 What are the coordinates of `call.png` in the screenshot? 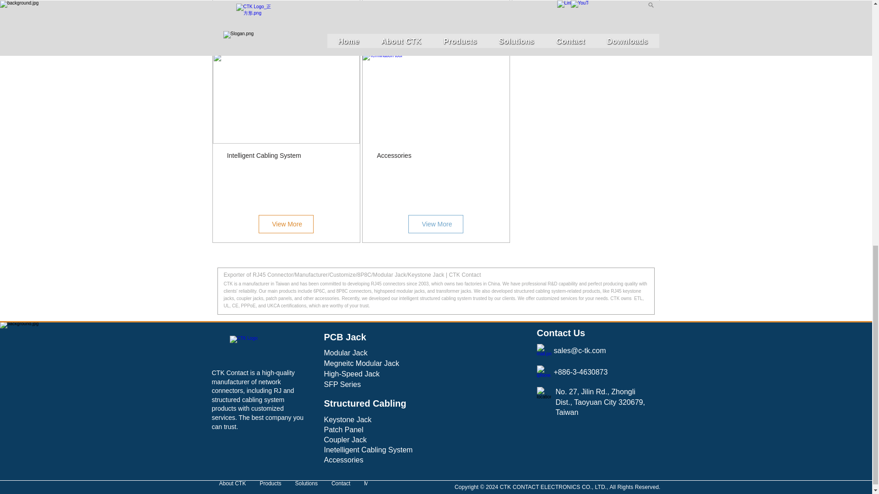 It's located at (543, 372).